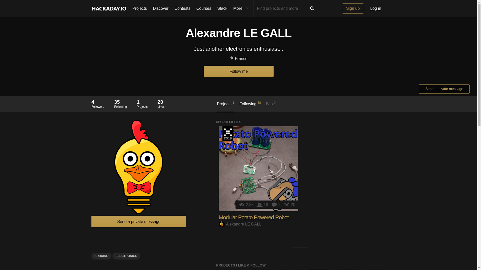 Image resolution: width=481 pixels, height=270 pixels. Describe the element at coordinates (312, 8) in the screenshot. I see `Alexandre LE GALL` at that location.